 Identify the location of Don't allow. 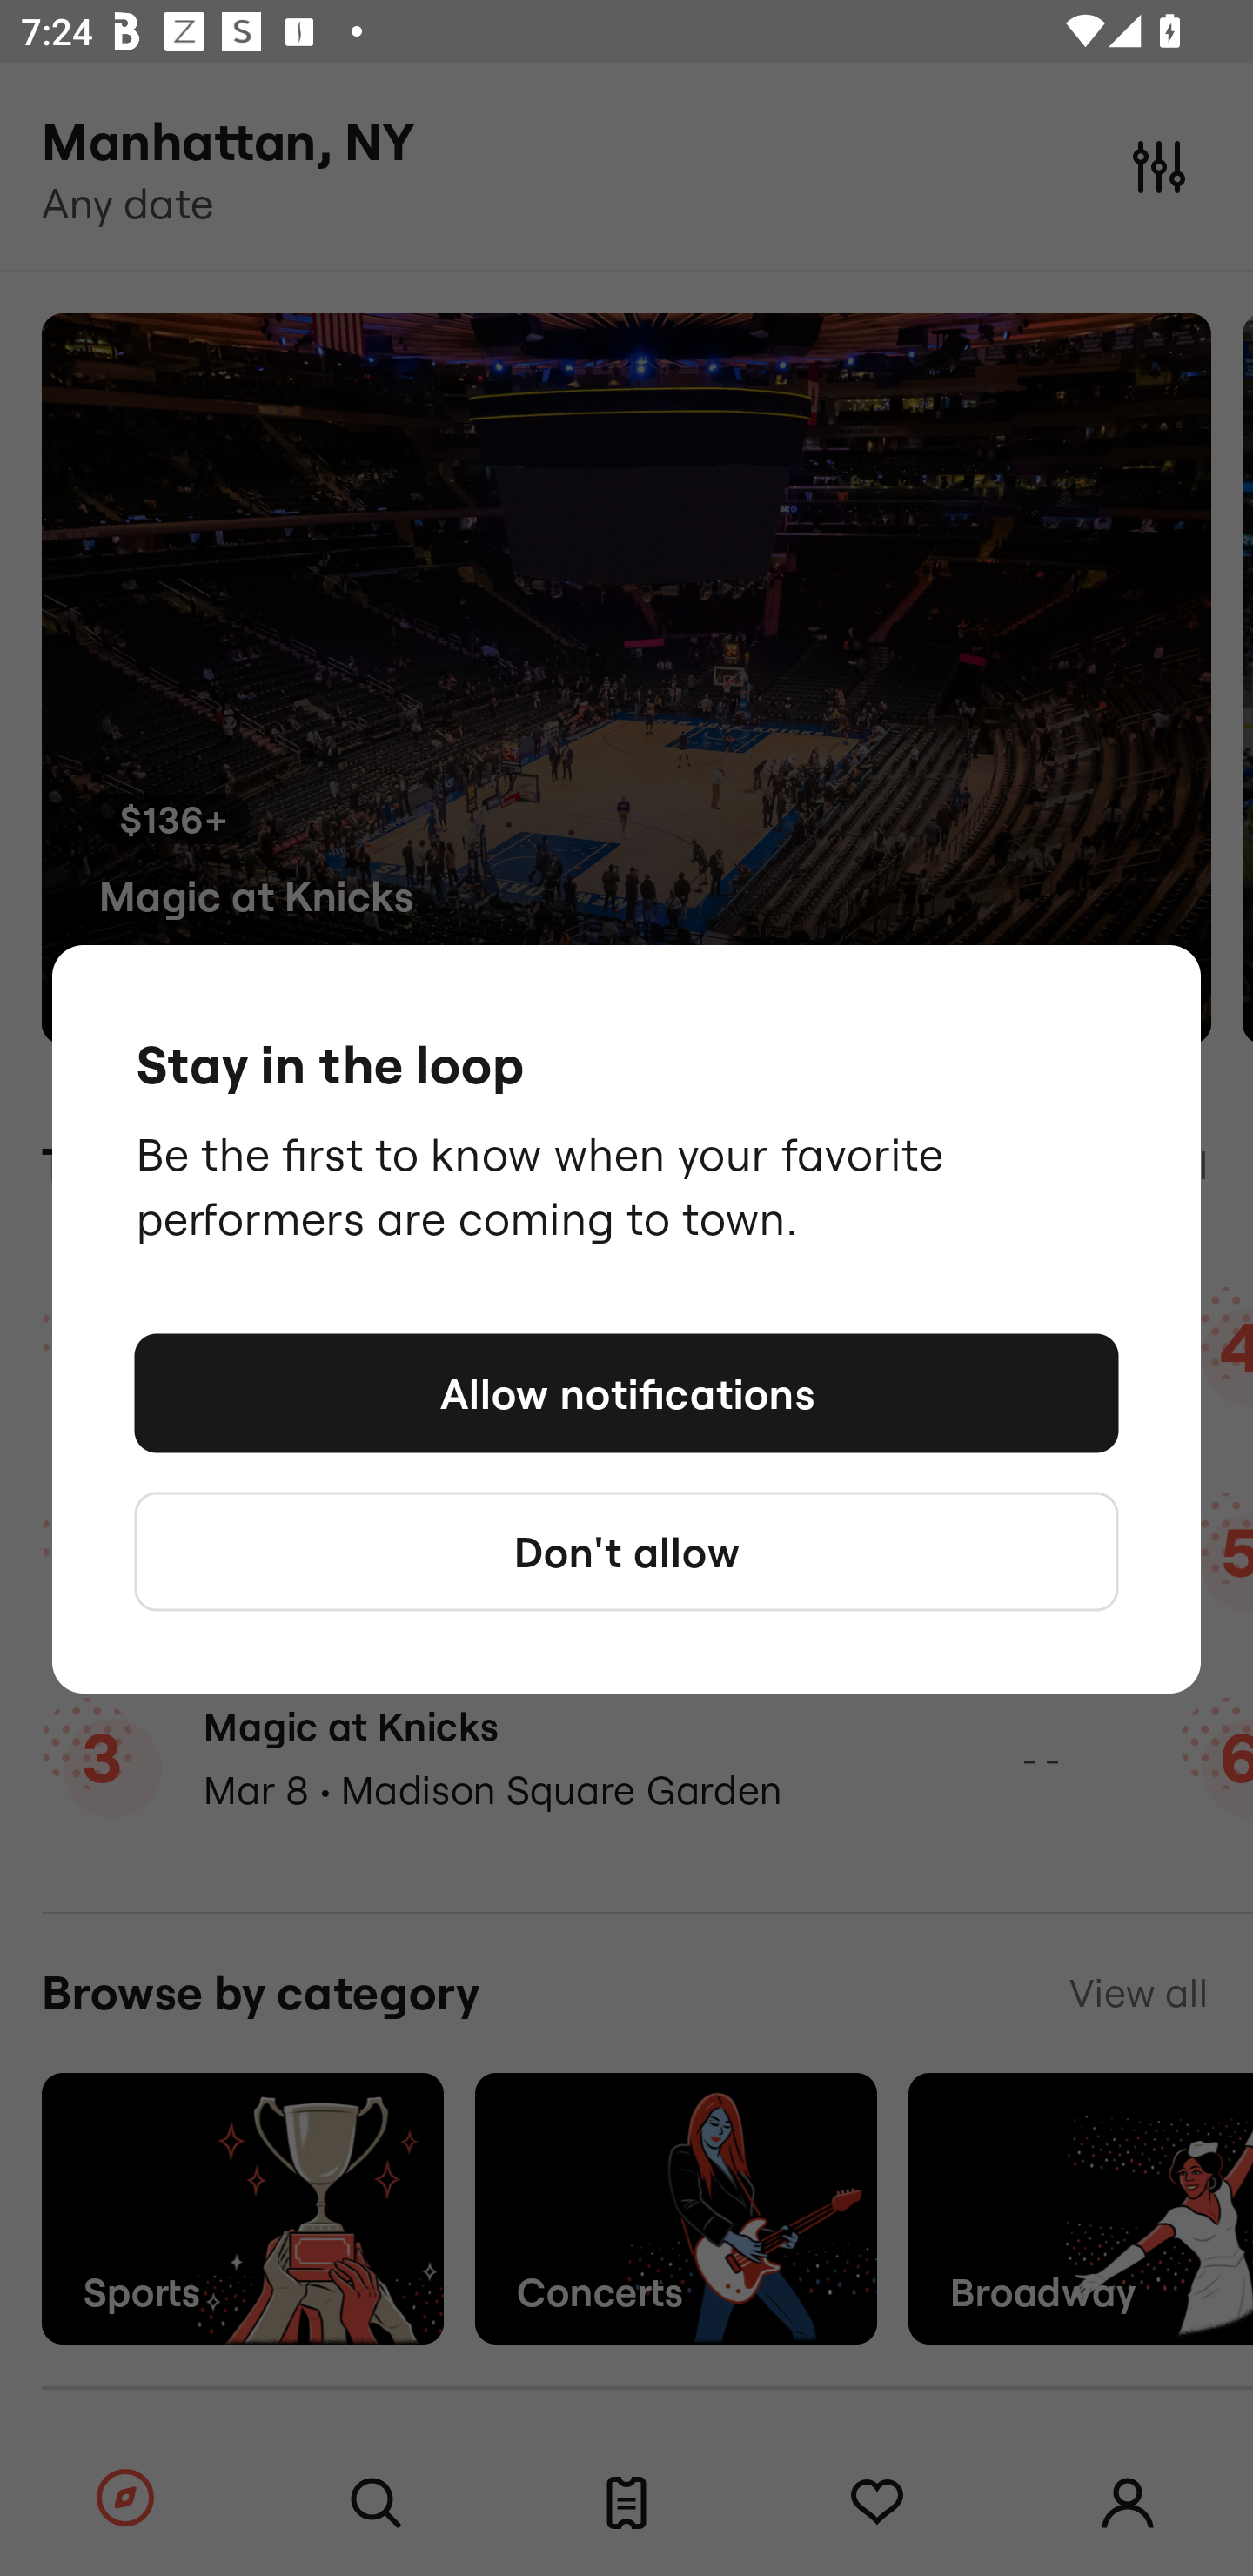
(626, 1551).